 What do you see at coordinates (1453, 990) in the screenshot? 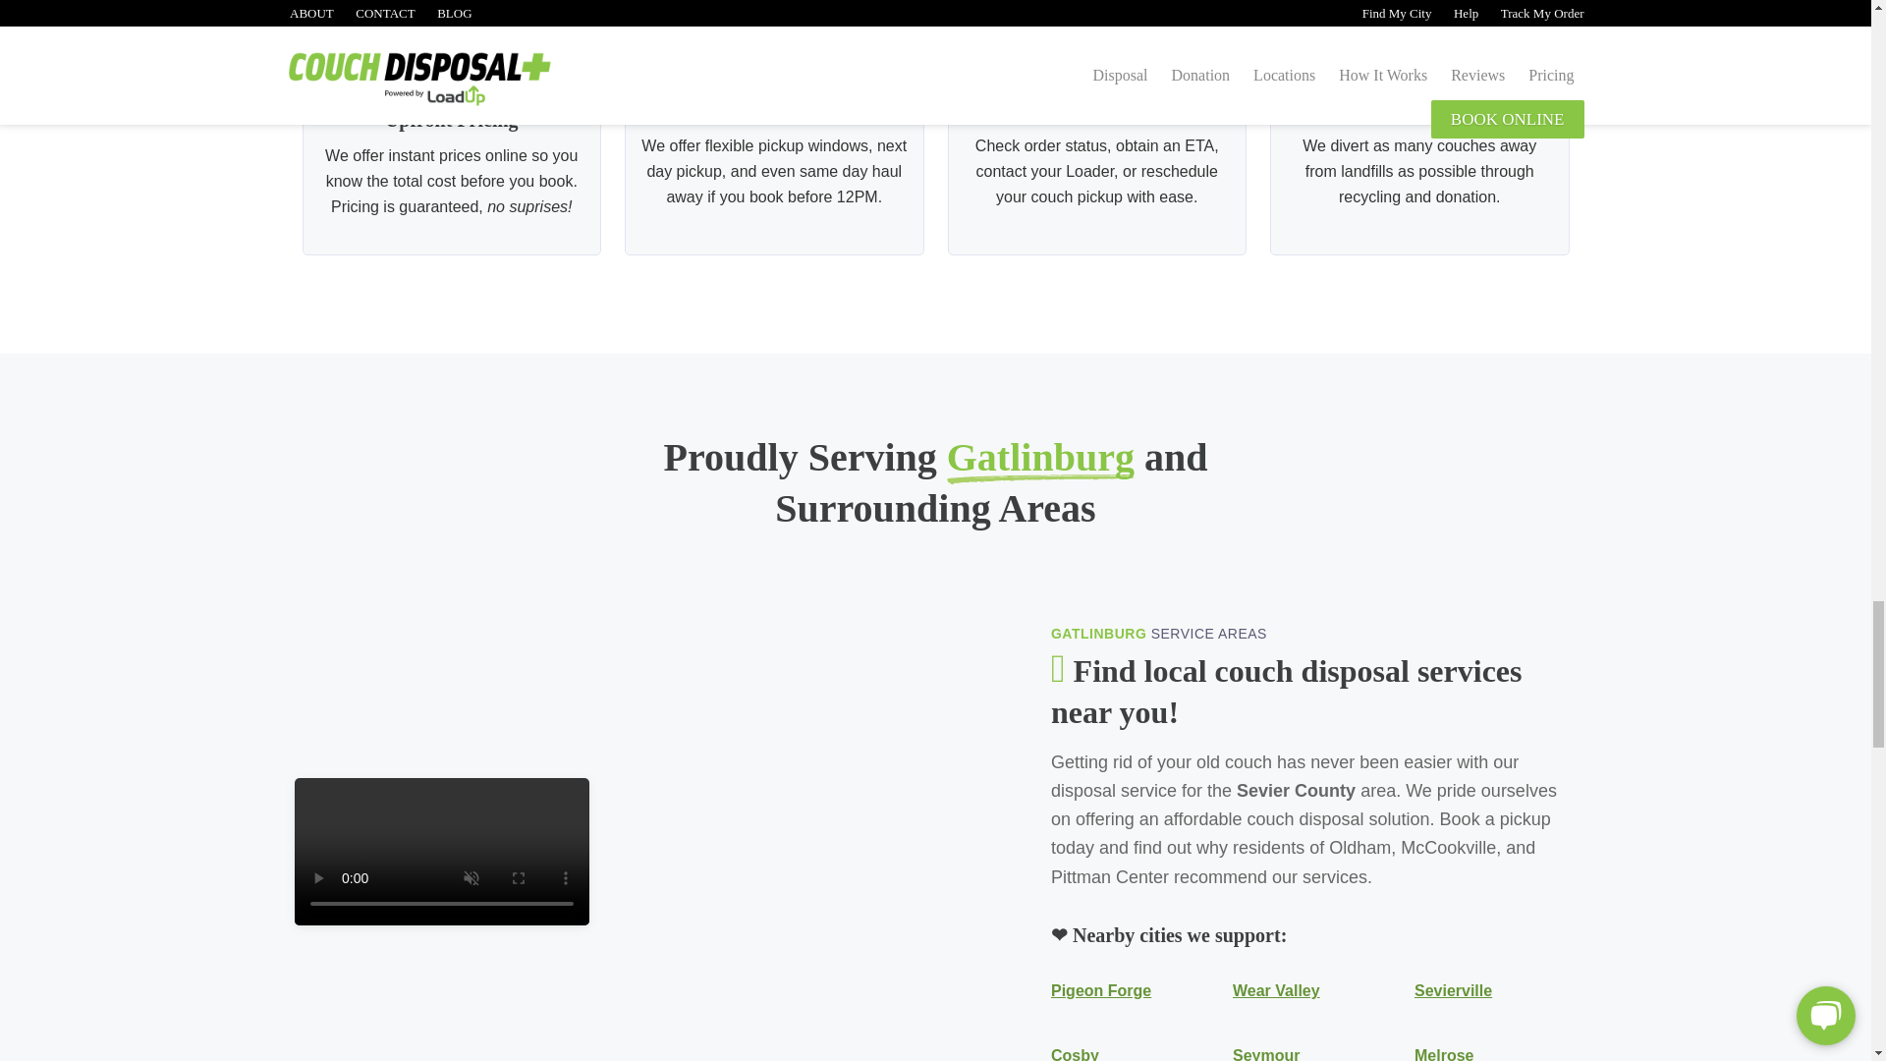
I see `Sevierville` at bounding box center [1453, 990].